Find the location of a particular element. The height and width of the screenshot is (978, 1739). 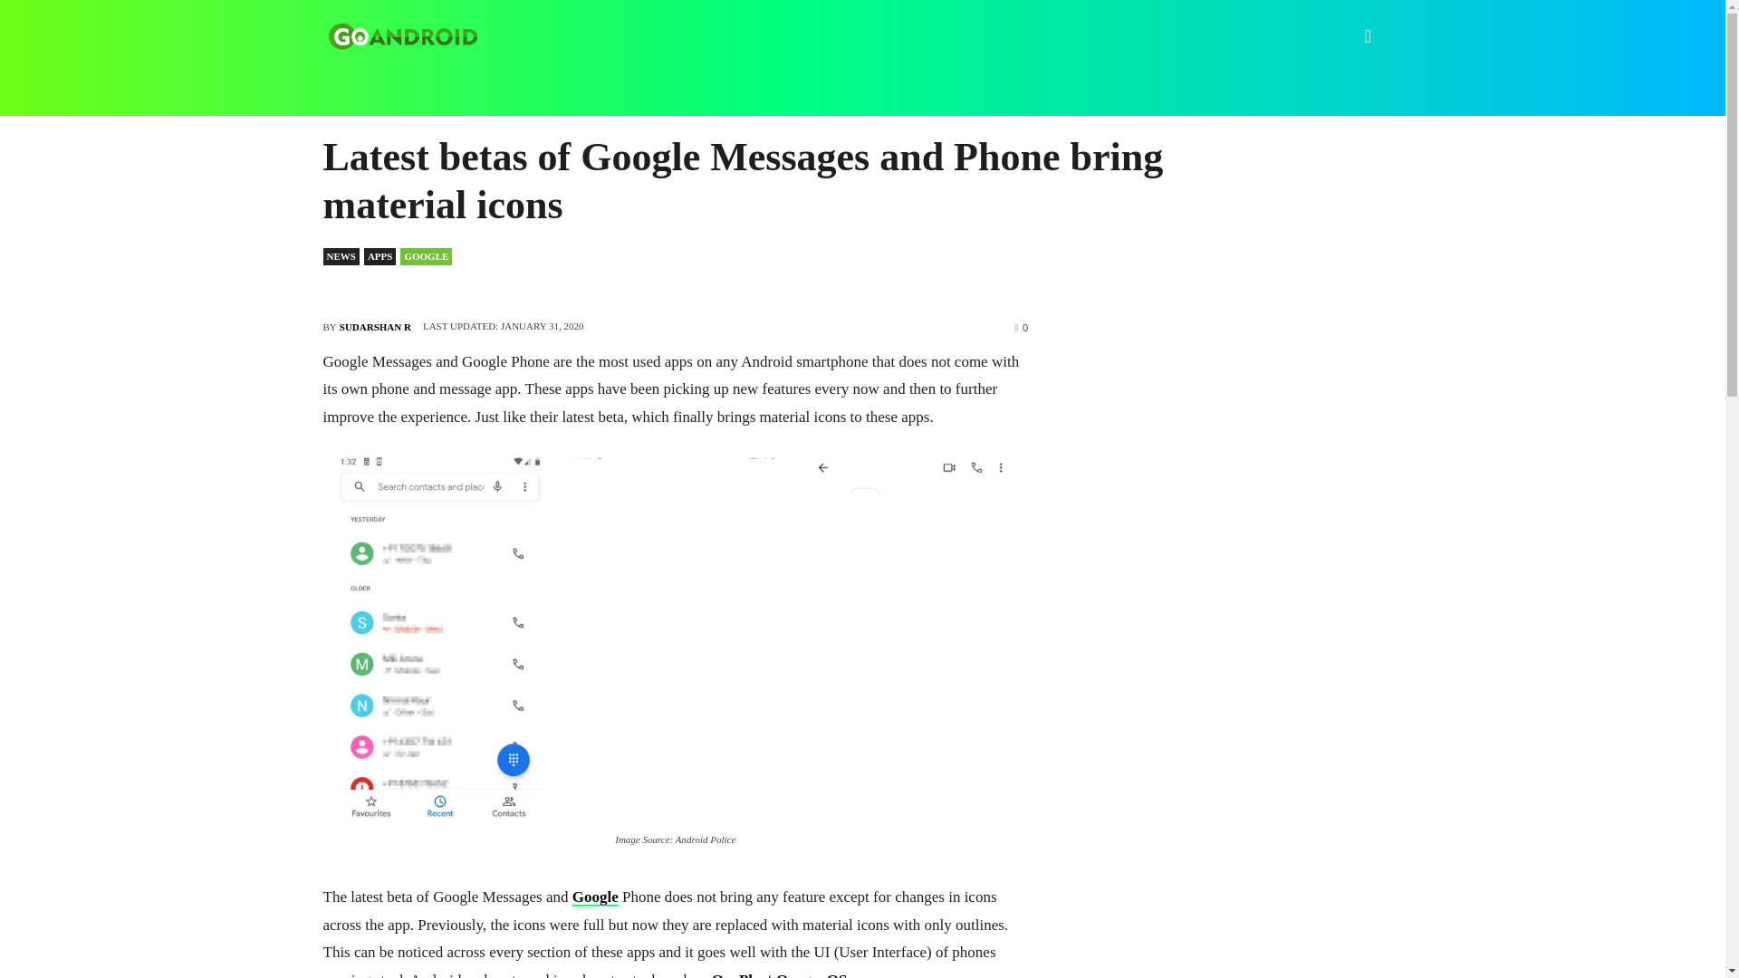

NEWS is located at coordinates (340, 256).